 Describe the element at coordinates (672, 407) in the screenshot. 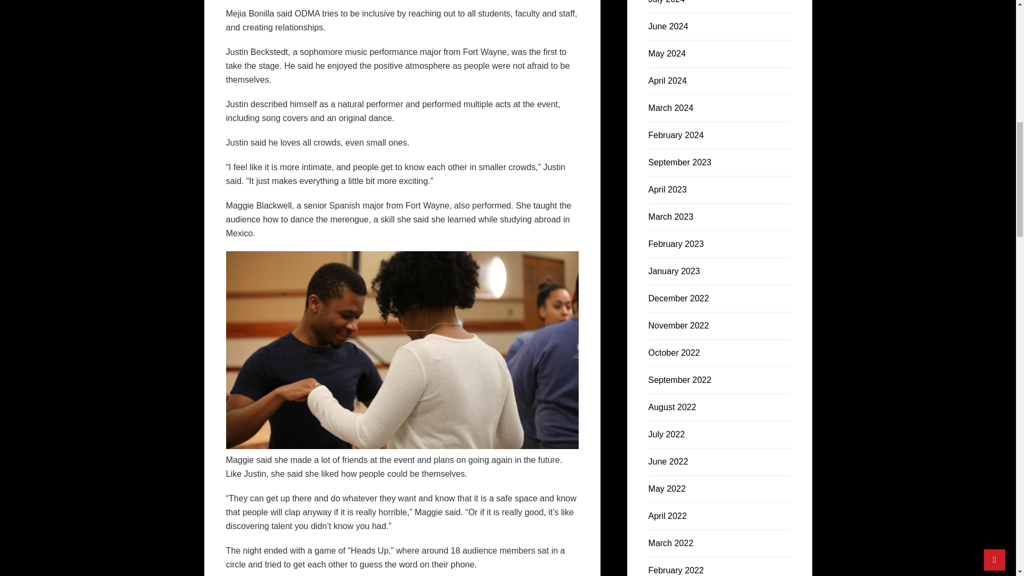

I see `August 2022` at that location.